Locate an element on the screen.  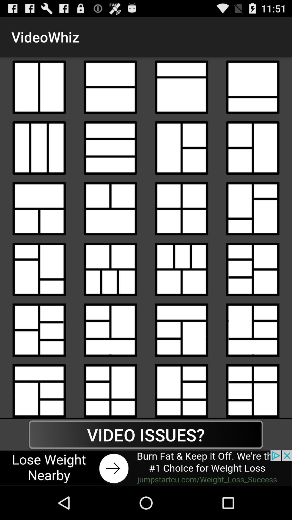
layout option is located at coordinates (253, 209).